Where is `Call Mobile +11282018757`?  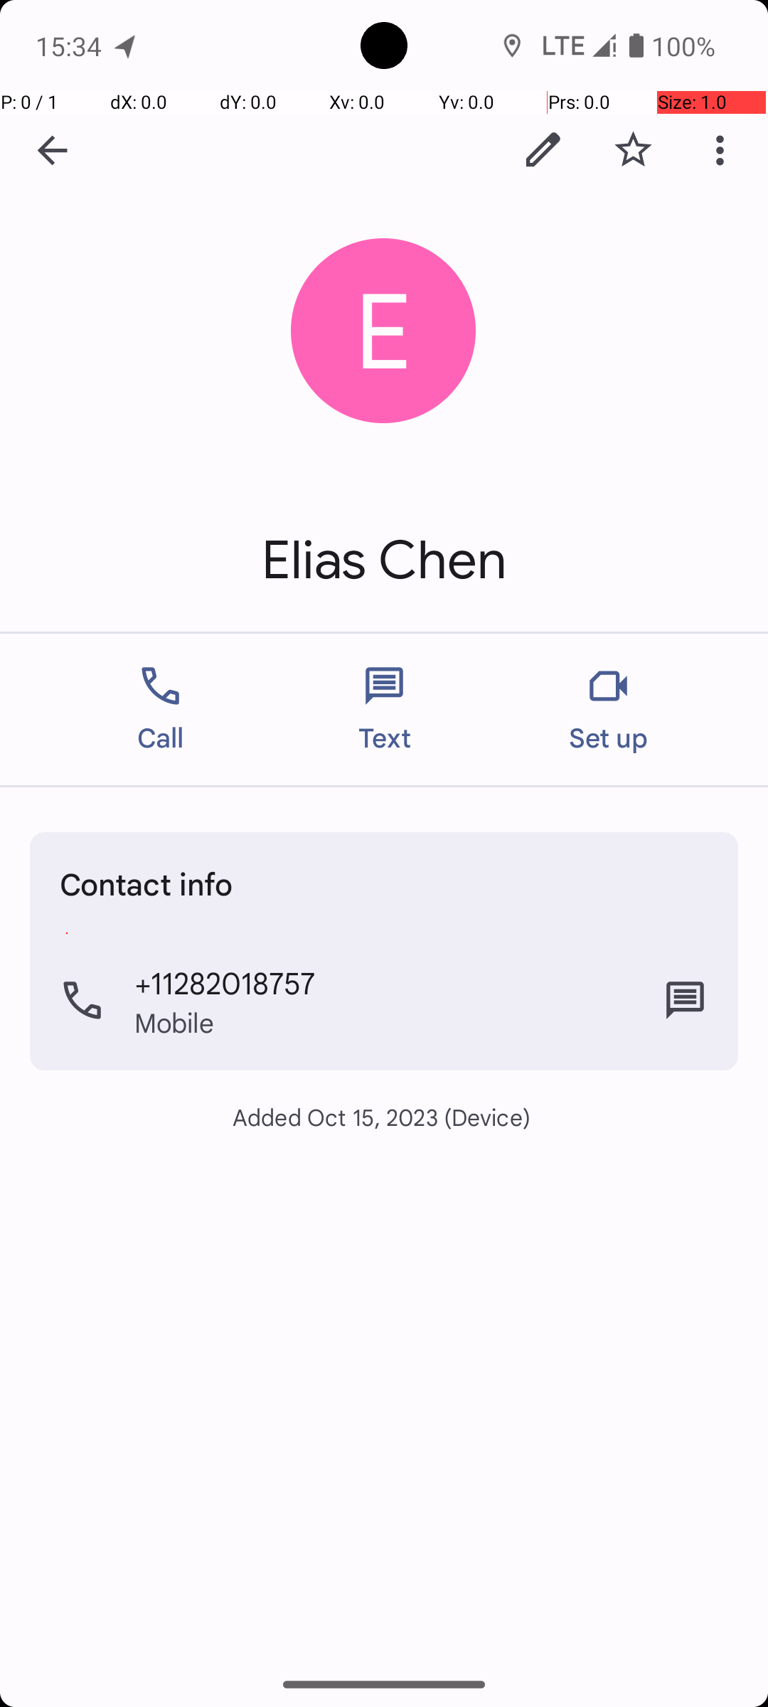 Call Mobile +11282018757 is located at coordinates (384, 1001).